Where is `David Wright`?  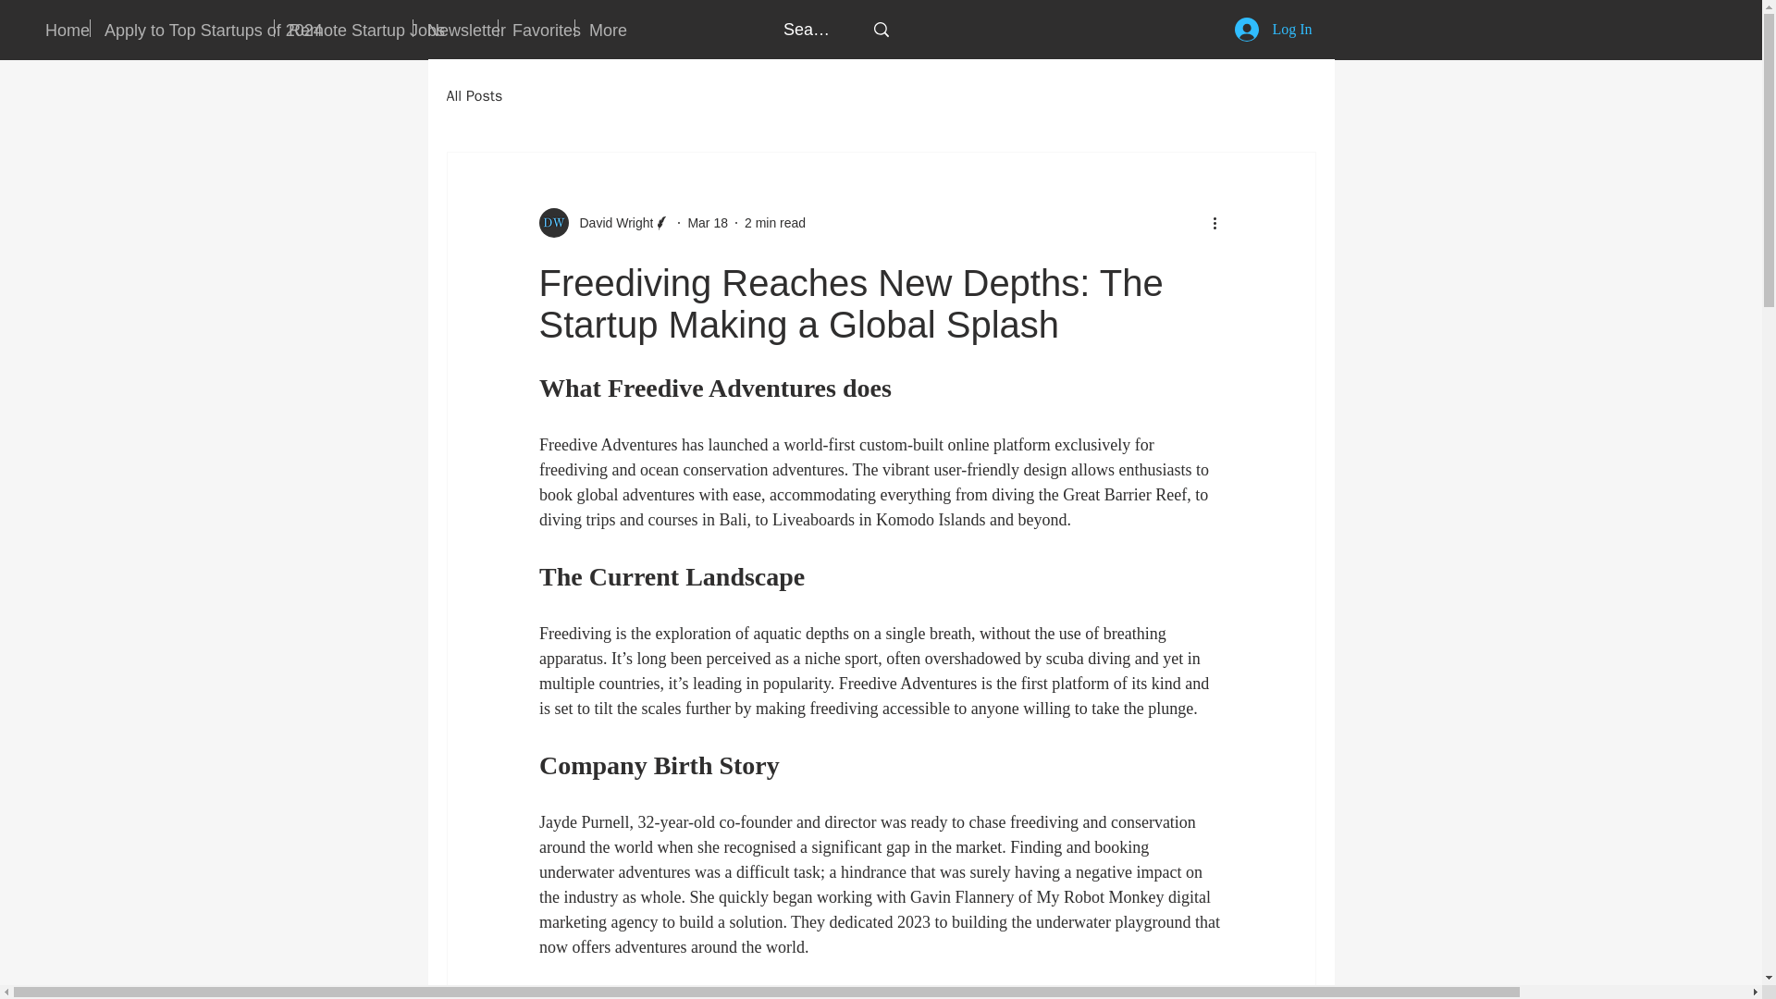
David Wright is located at coordinates (604, 222).